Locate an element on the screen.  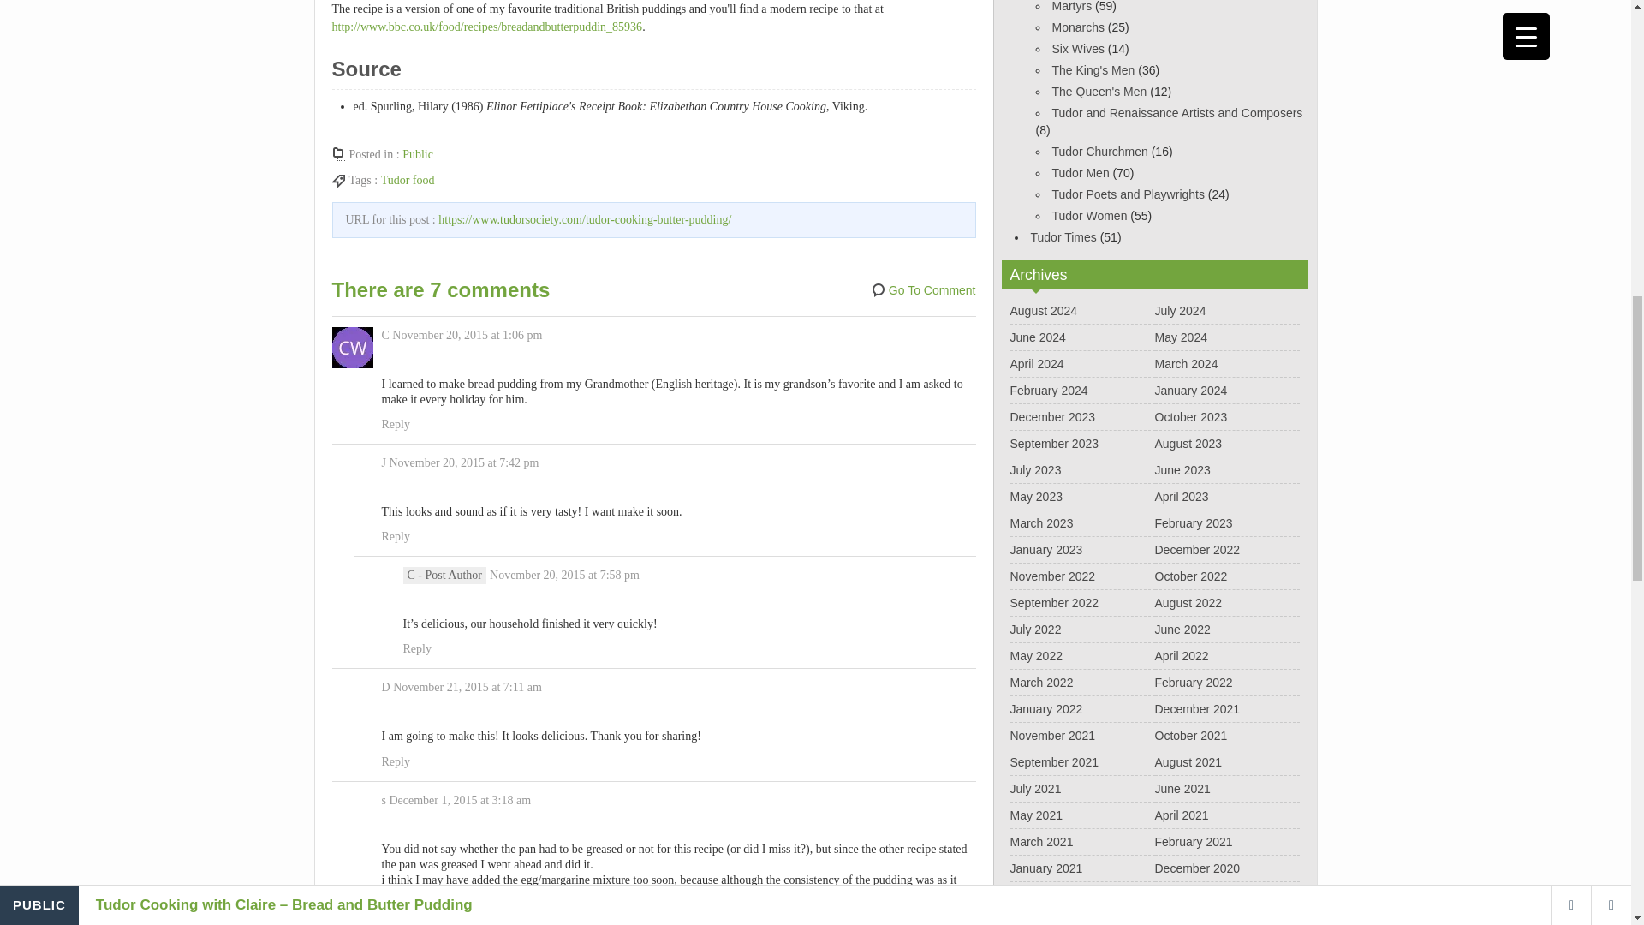
Reply is located at coordinates (396, 762).